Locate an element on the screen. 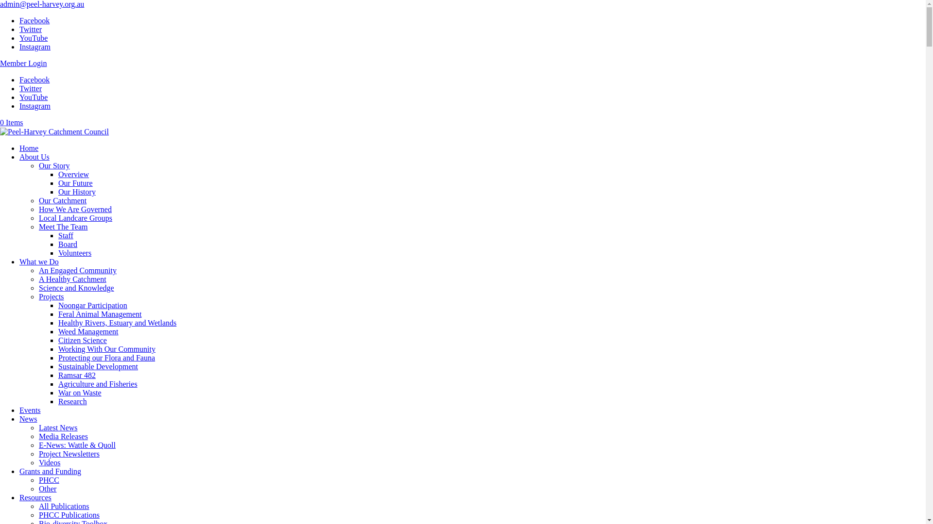 The image size is (933, 524). Media Releases is located at coordinates (63, 437).